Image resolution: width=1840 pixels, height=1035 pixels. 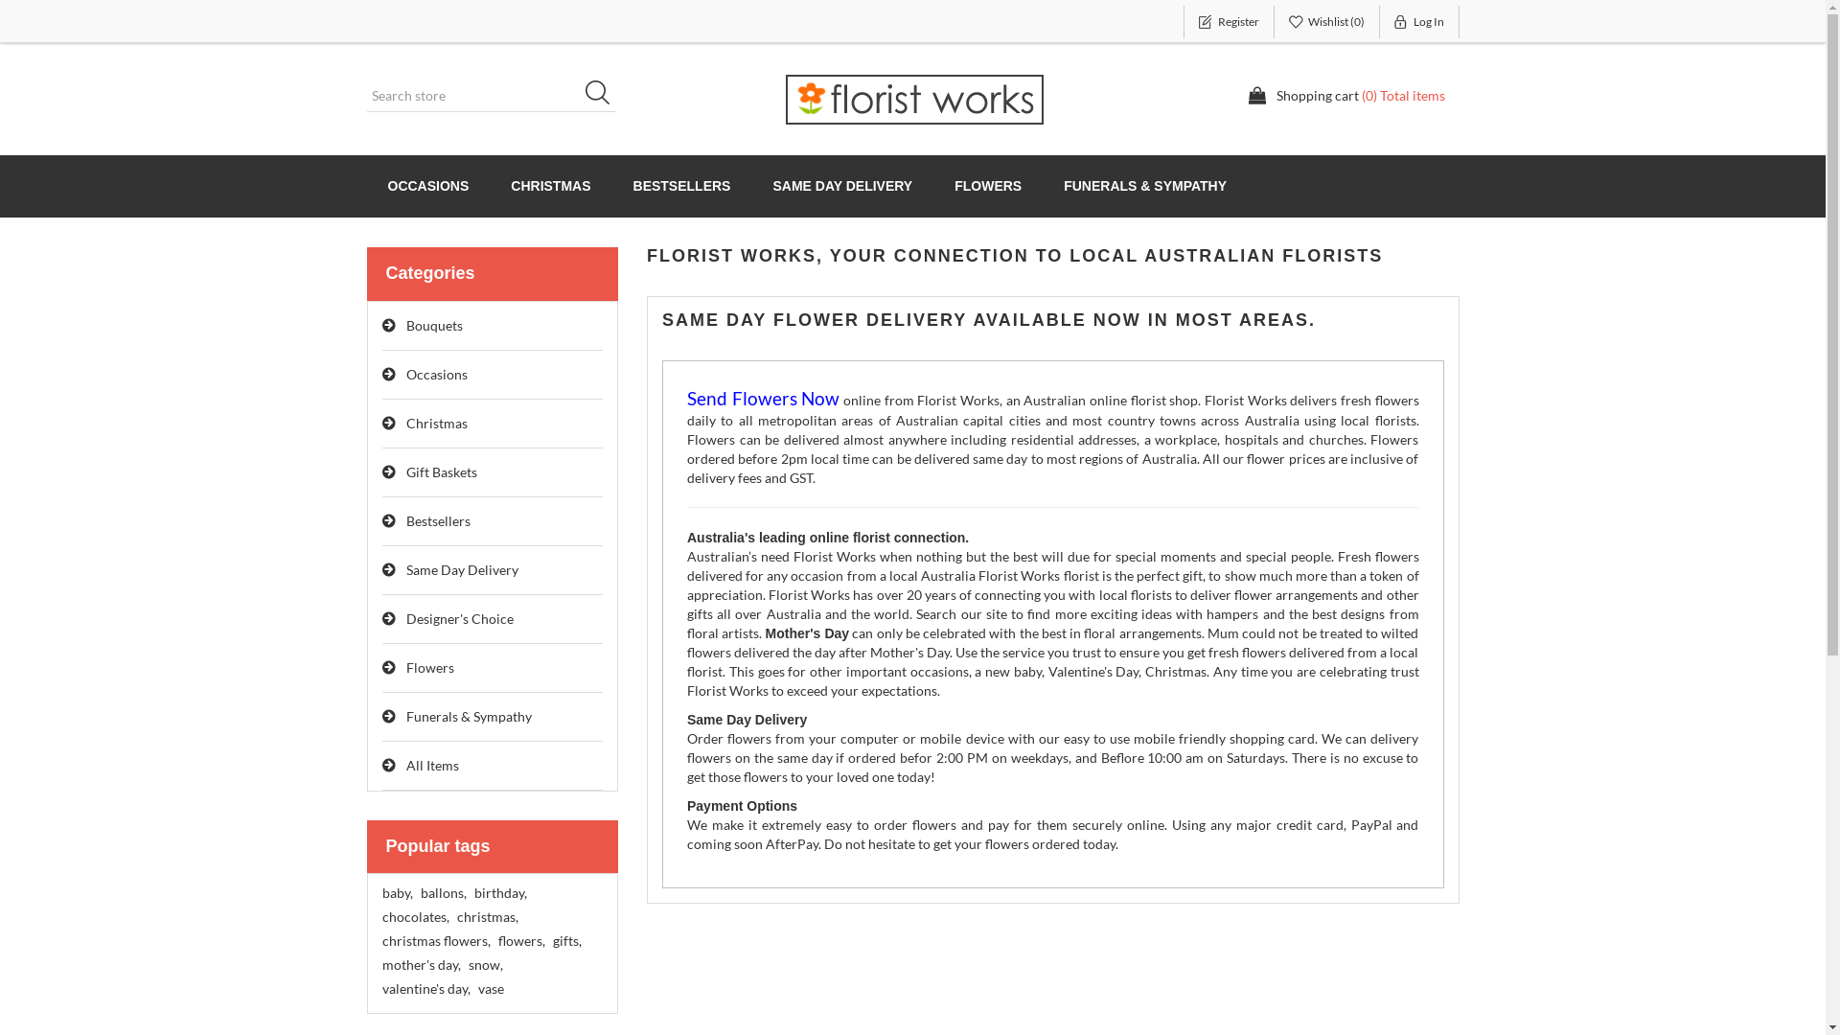 I want to click on Designer's Choice, so click(x=493, y=619).